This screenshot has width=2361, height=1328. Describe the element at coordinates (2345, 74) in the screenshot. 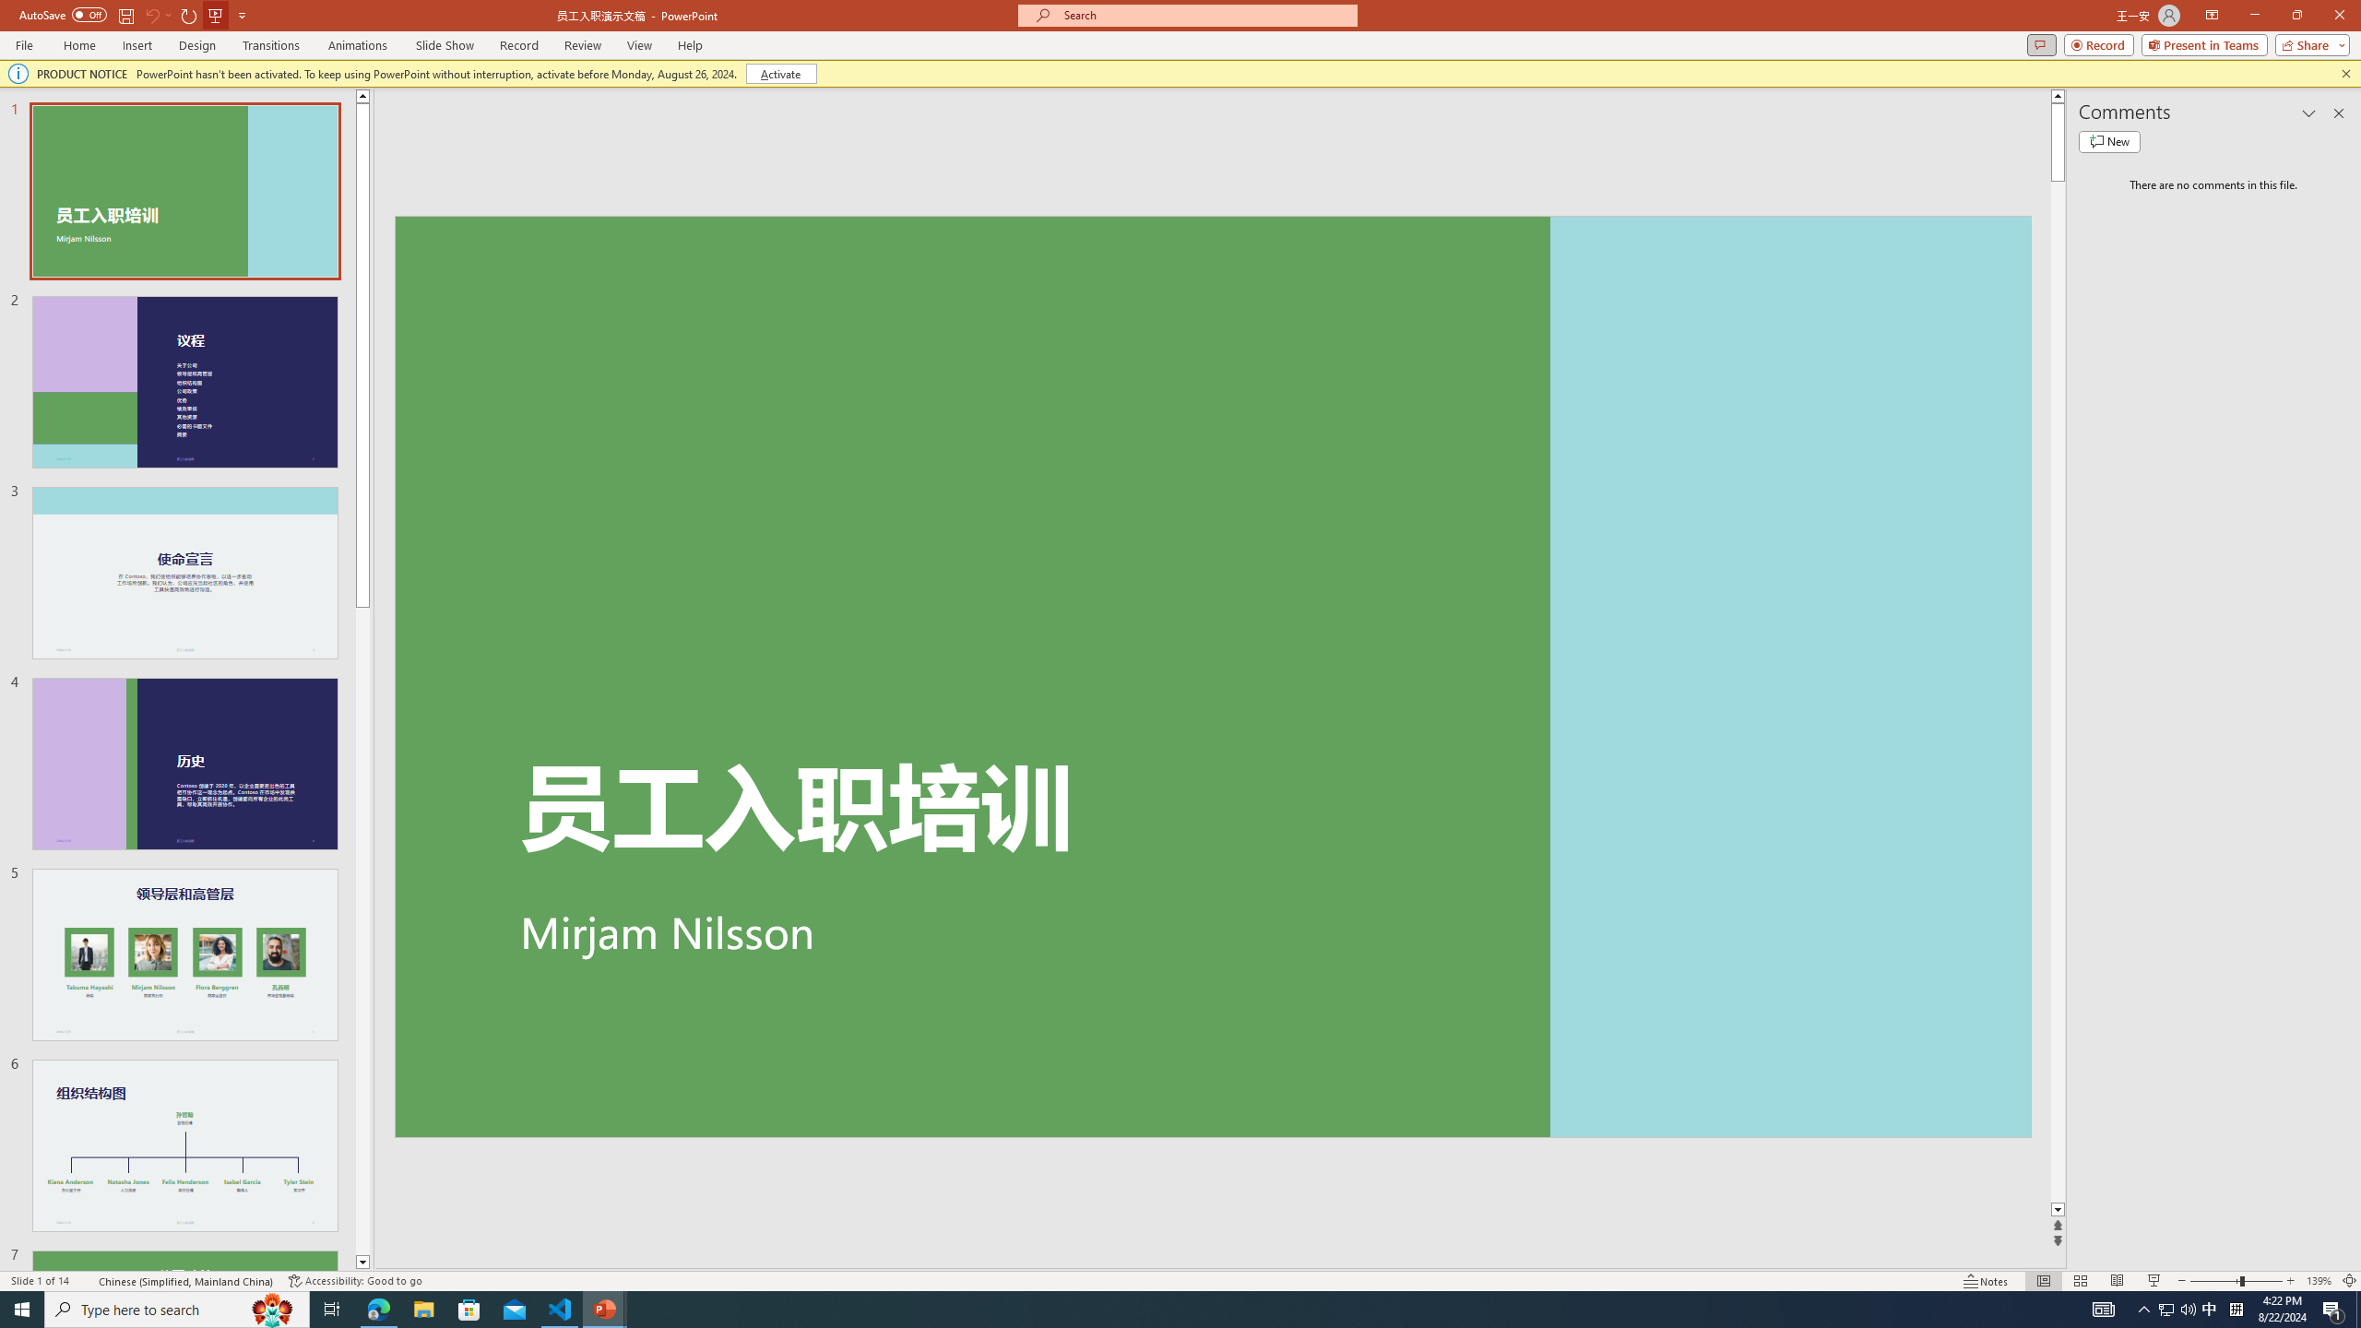

I see `Close this message` at that location.